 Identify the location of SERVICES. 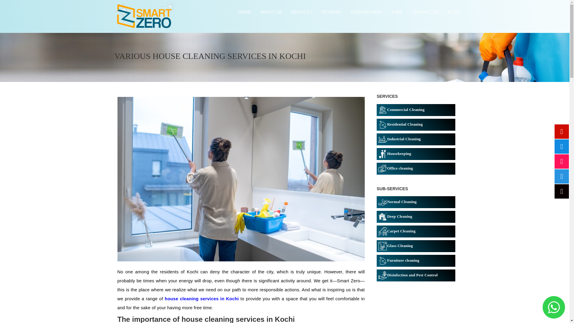
(301, 12).